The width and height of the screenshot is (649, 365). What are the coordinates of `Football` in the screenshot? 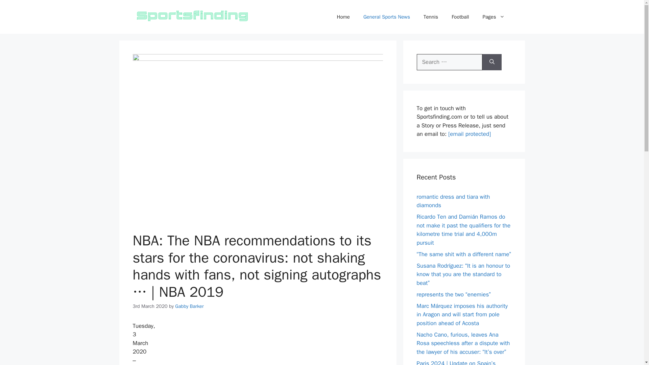 It's located at (460, 17).